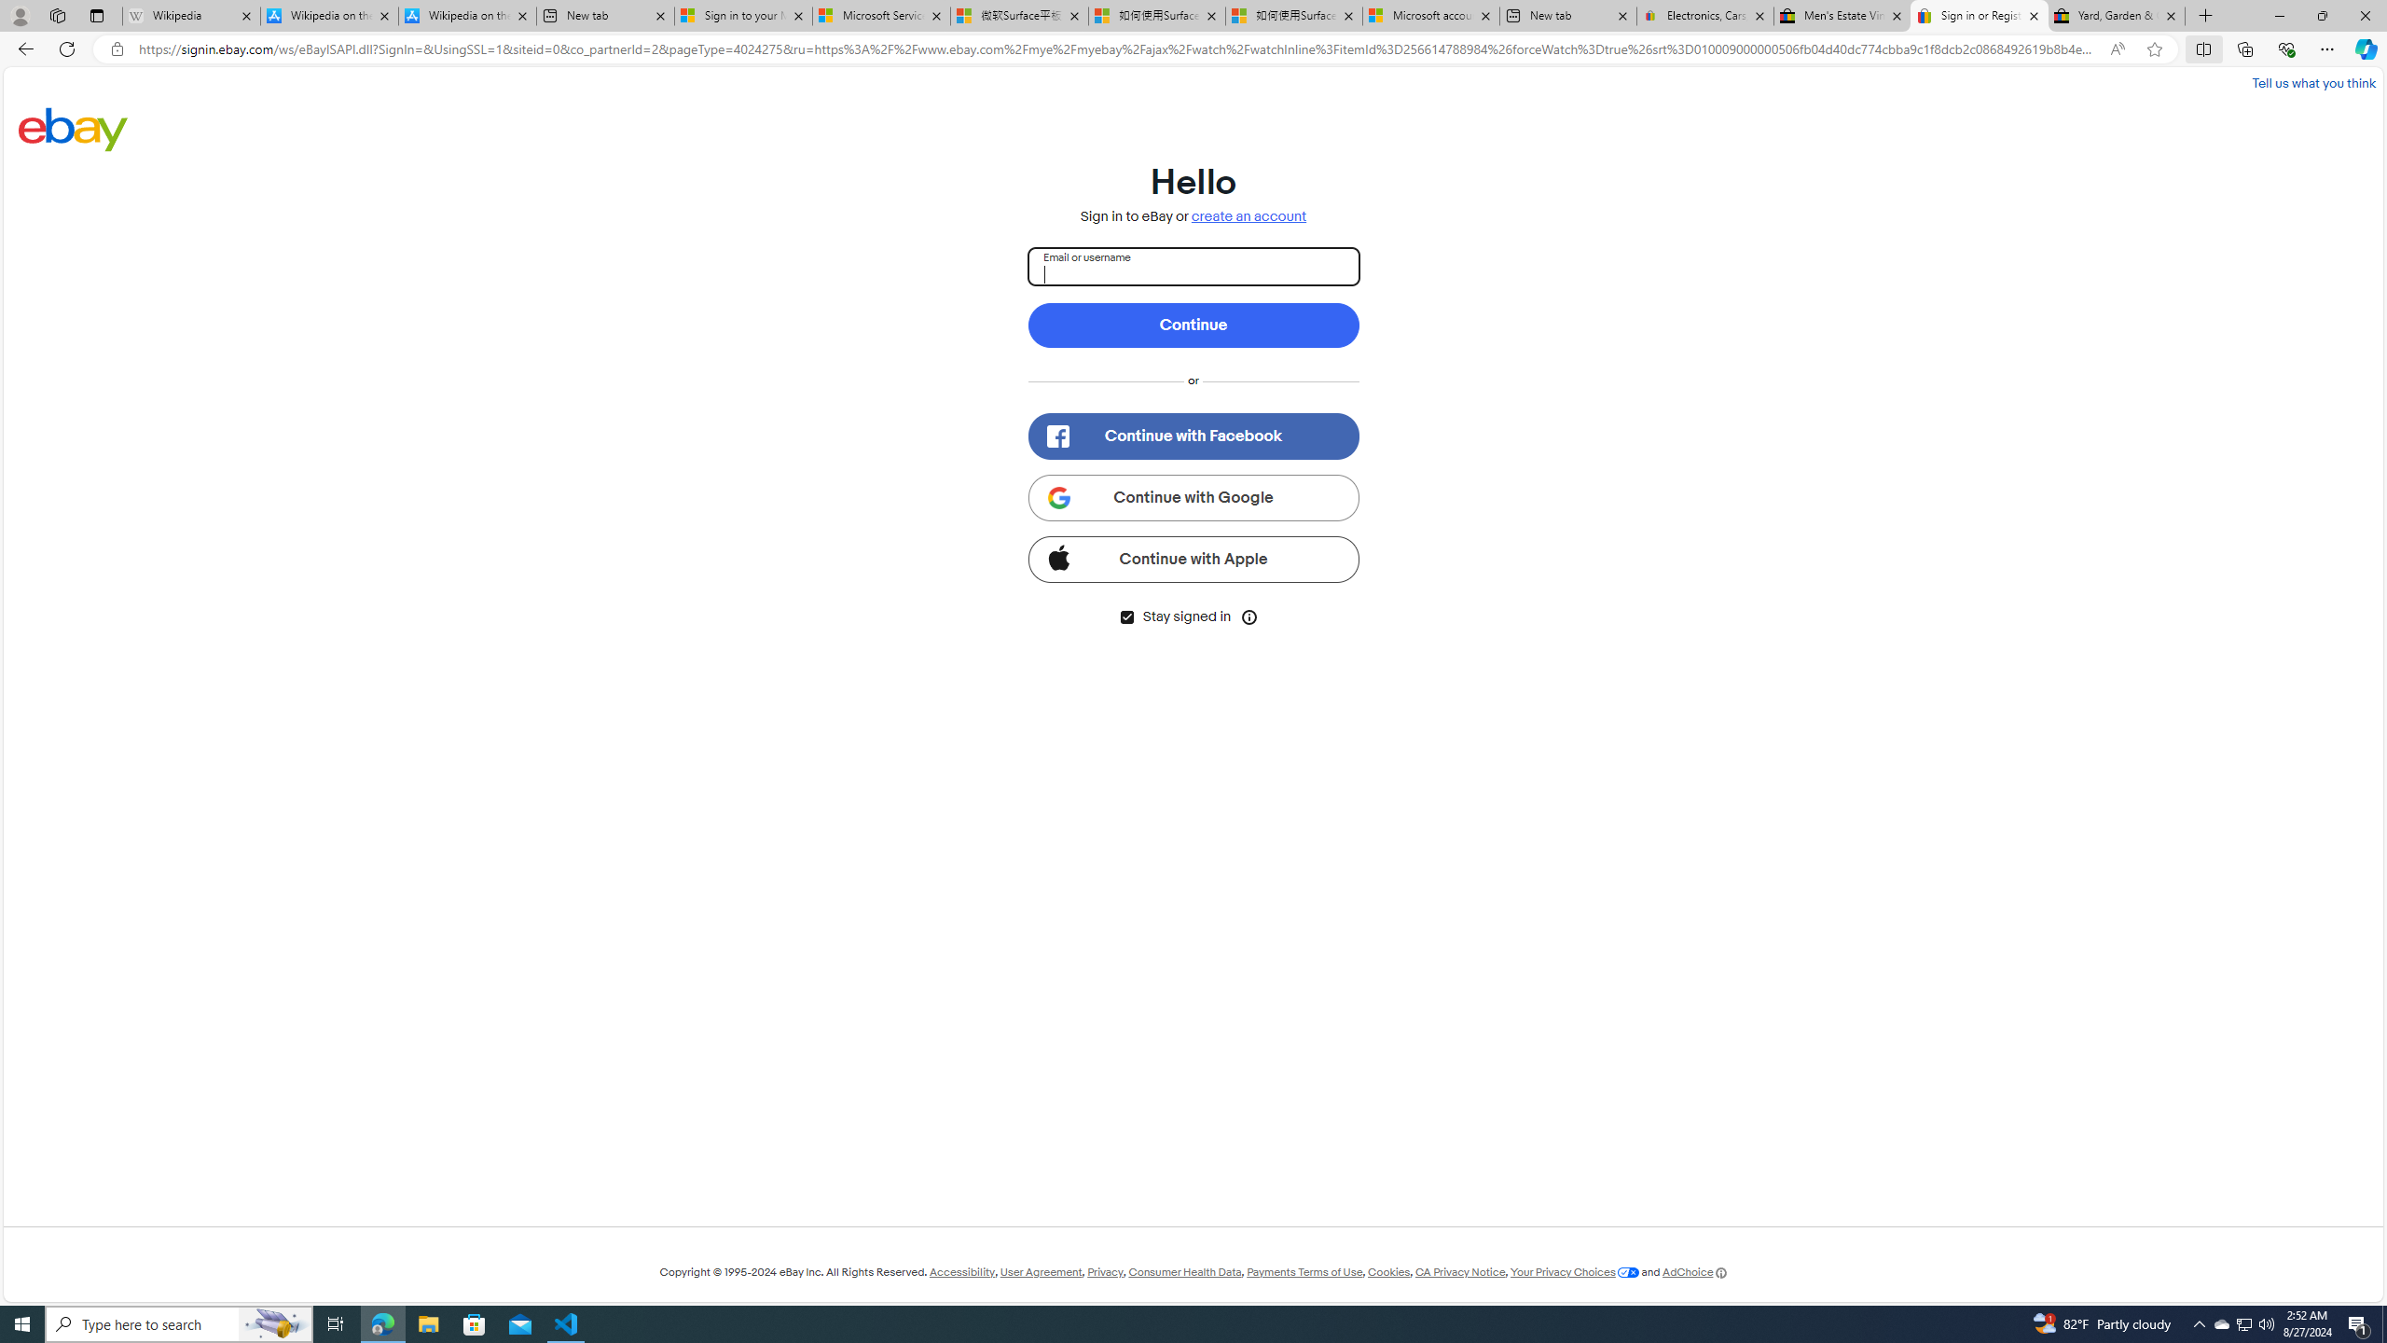  What do you see at coordinates (1193, 436) in the screenshot?
I see `Continue with Facebook` at bounding box center [1193, 436].